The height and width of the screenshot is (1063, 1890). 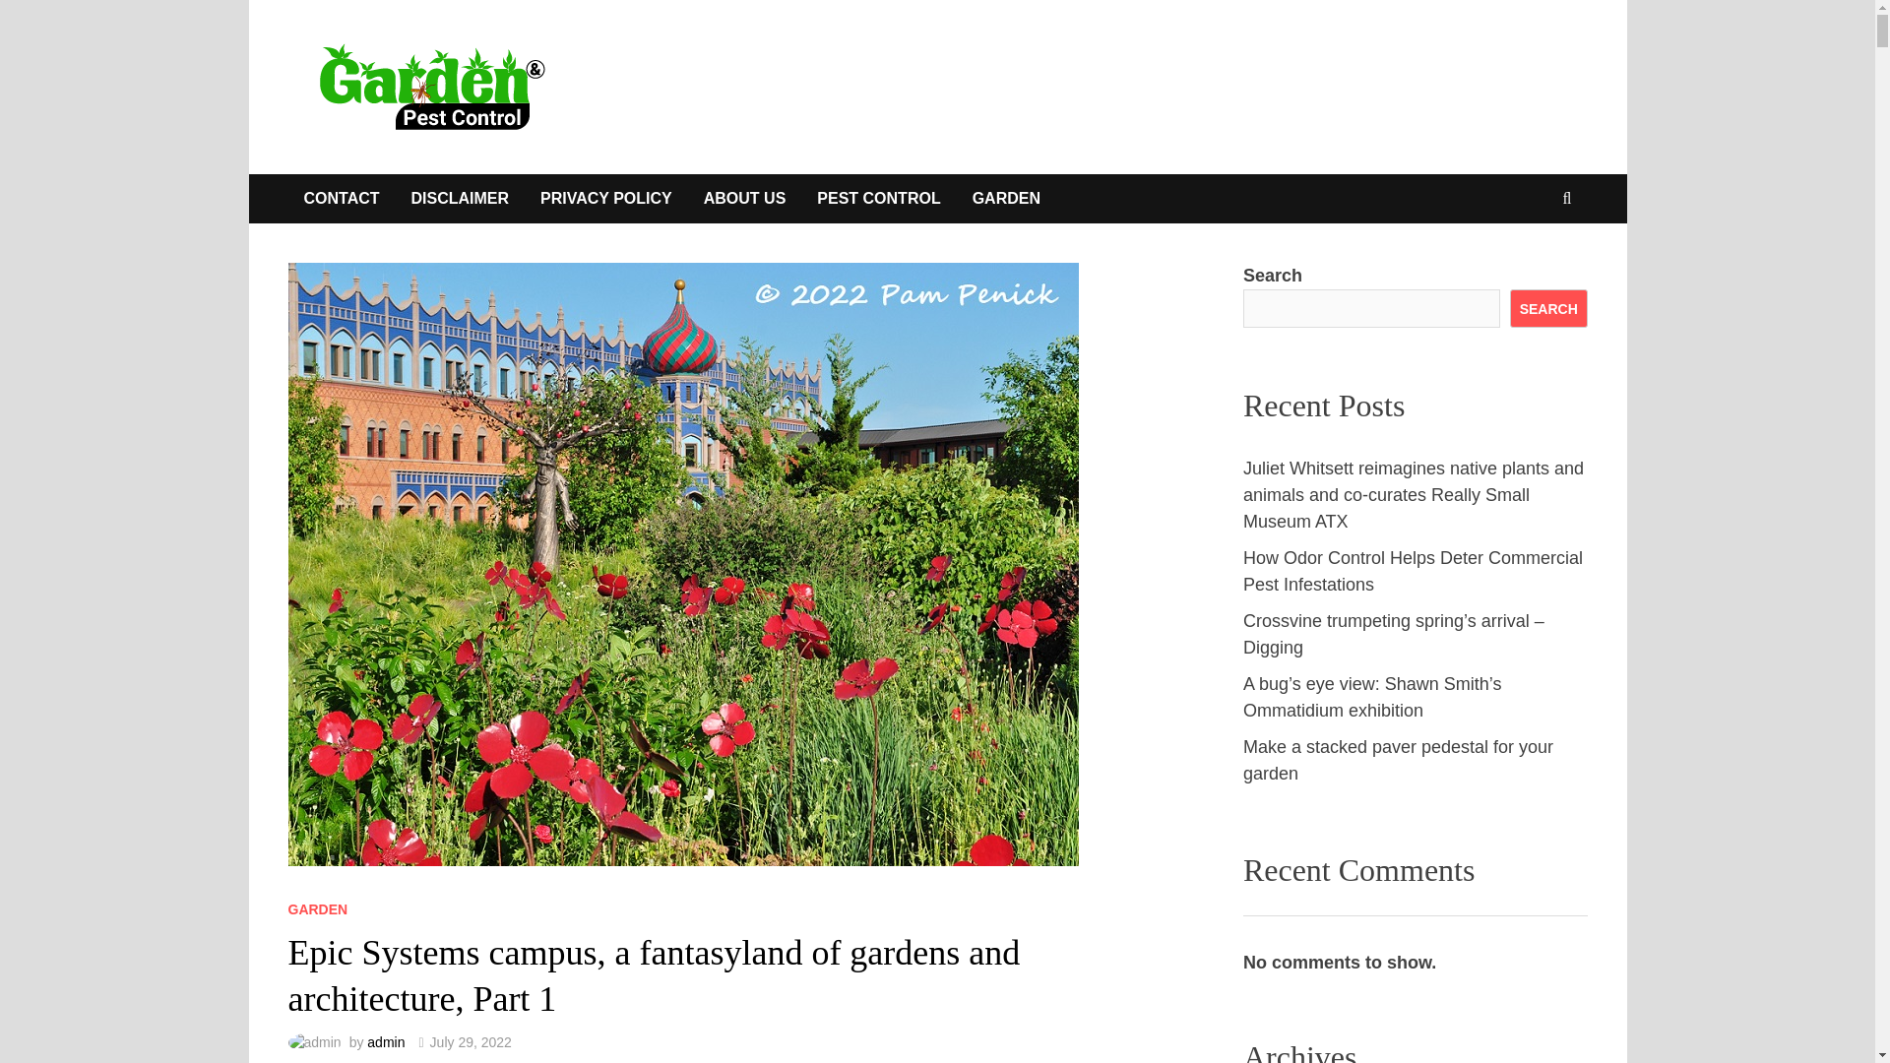 What do you see at coordinates (1398, 760) in the screenshot?
I see `Make a stacked paver pedestal for your garden` at bounding box center [1398, 760].